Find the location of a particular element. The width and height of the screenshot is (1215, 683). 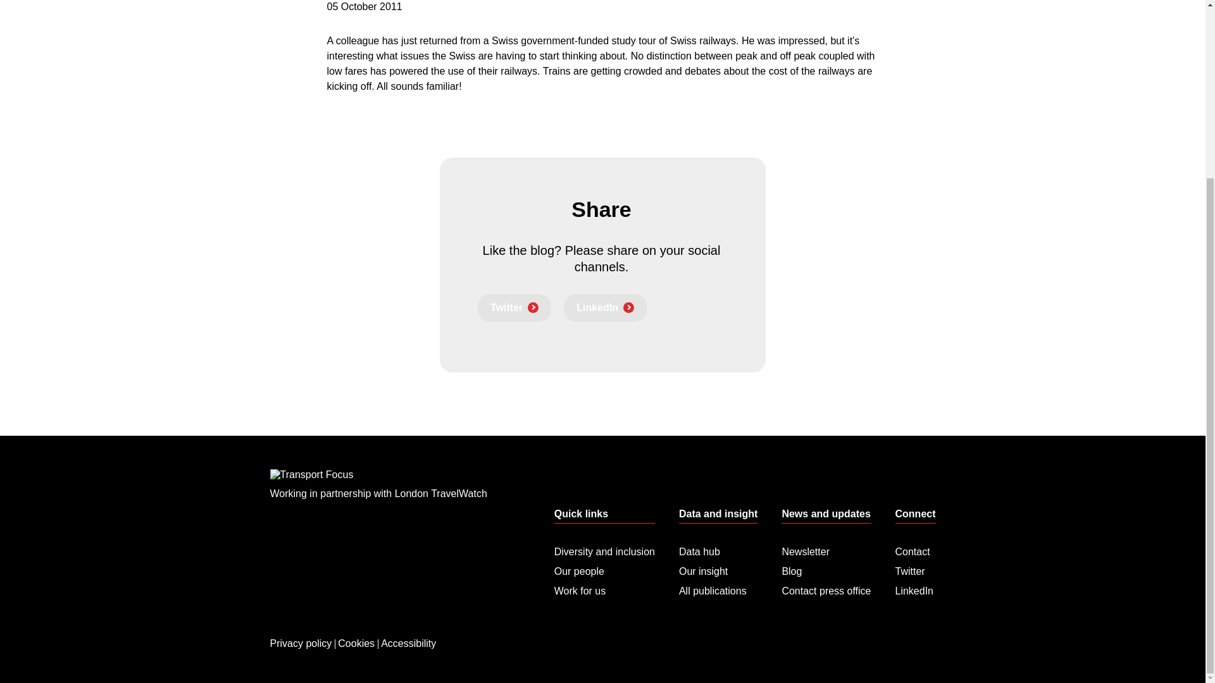

LinkedIn is located at coordinates (915, 588).